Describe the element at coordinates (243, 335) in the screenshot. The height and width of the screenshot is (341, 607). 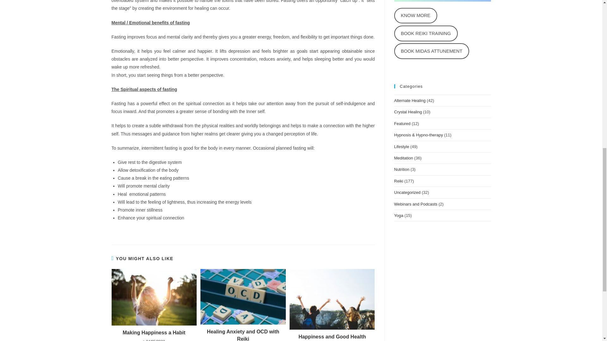
I see `Healing Anxiety and OCD with Reiki` at that location.